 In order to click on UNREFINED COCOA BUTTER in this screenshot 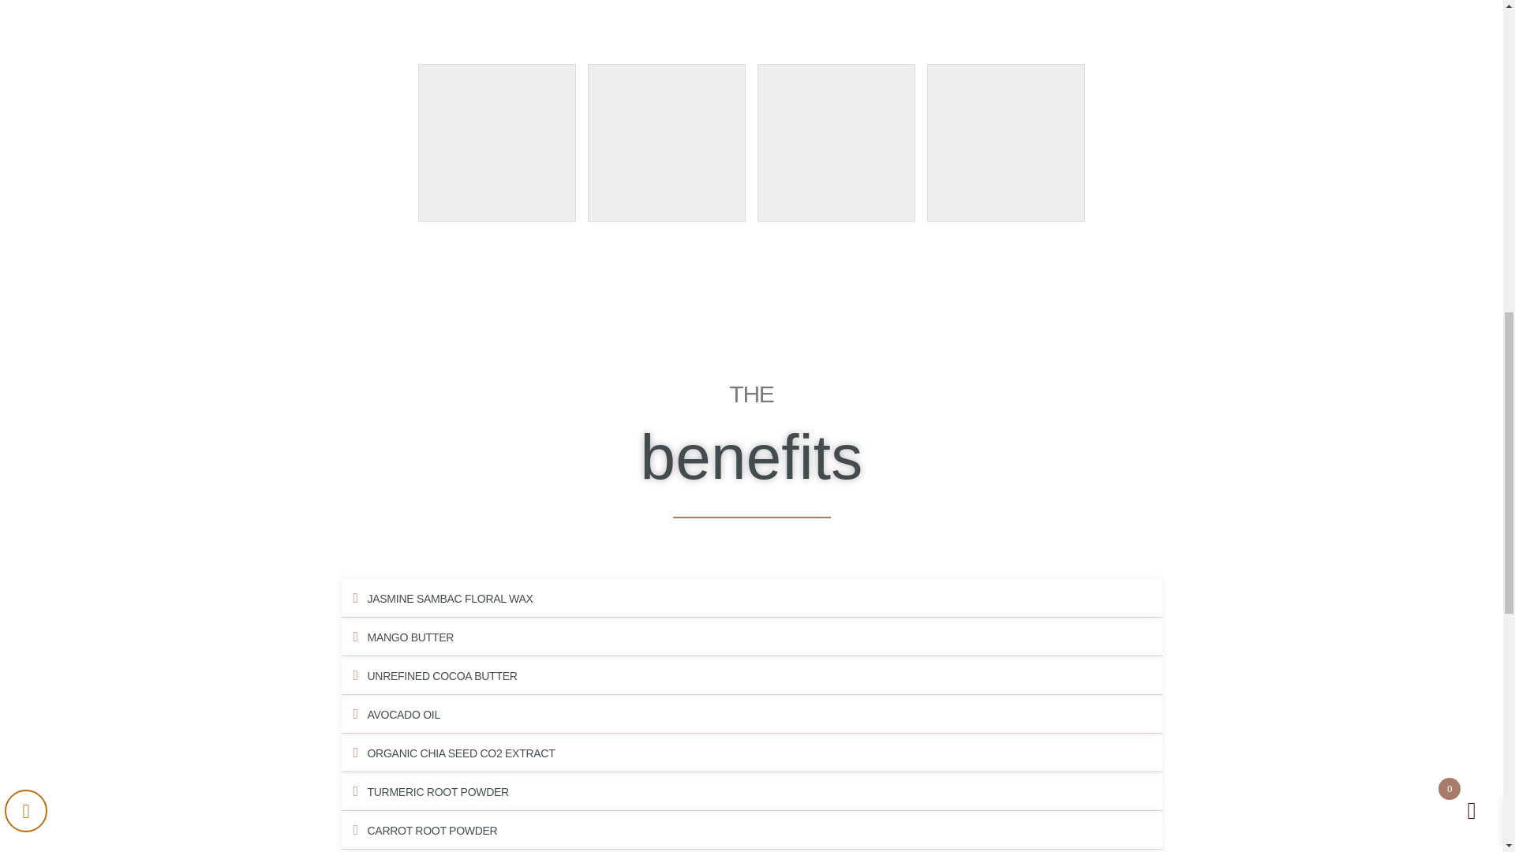, I will do `click(443, 675)`.